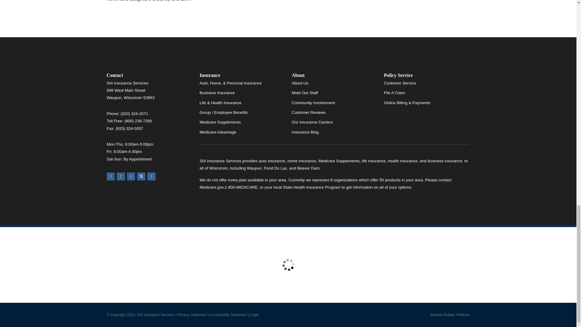  Describe the element at coordinates (131, 177) in the screenshot. I see `Facebook` at that location.